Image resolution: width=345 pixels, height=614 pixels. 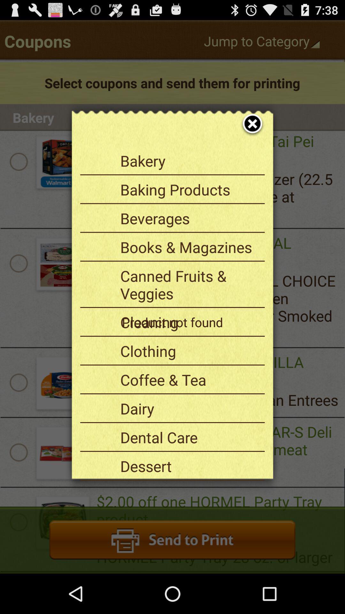 I want to click on click icon at the top right corner, so click(x=248, y=116).